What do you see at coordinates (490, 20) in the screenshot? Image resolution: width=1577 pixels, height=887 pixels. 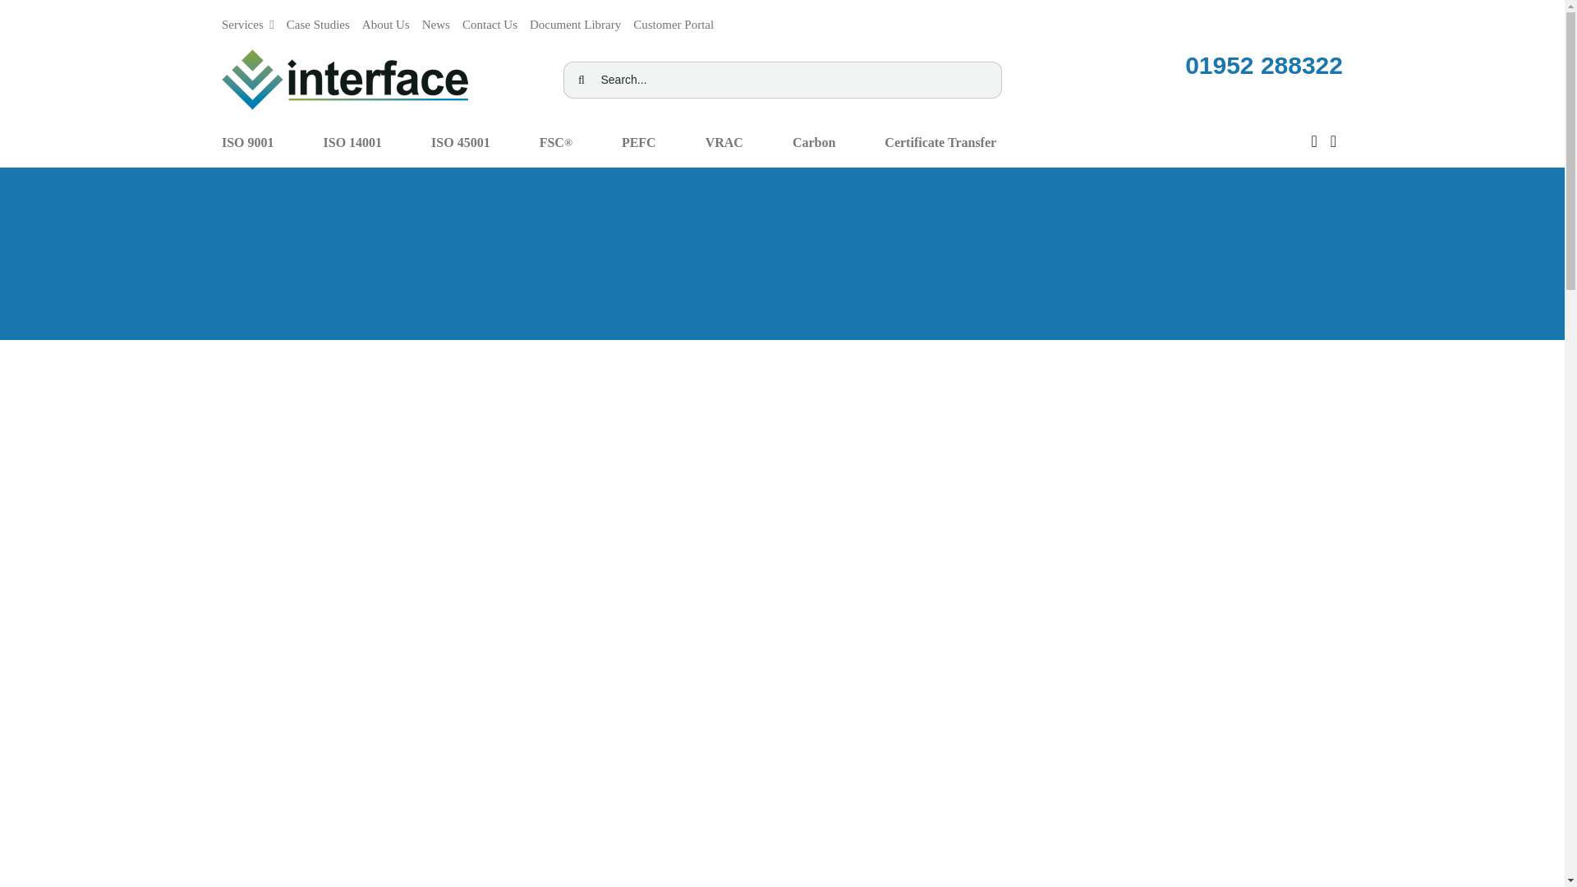 I see `Contact Us` at bounding box center [490, 20].